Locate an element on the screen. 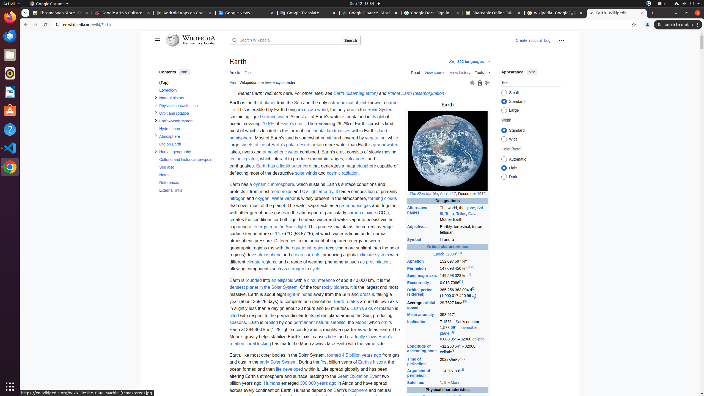 The image size is (704, 396). 29.7827 km/s[3] is located at coordinates (464, 305).